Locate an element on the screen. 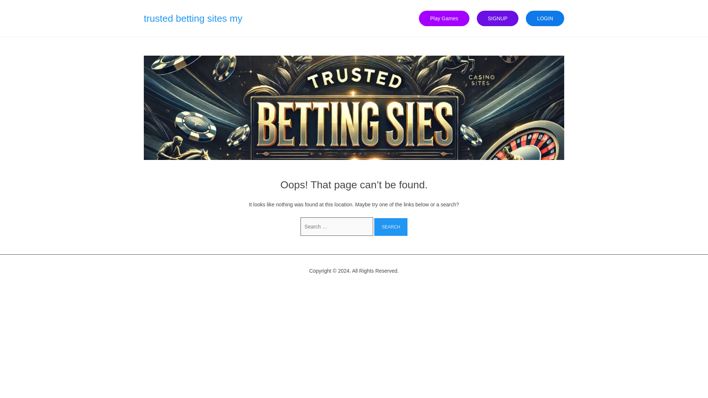 Image resolution: width=708 pixels, height=398 pixels. LOGIN is located at coordinates (545, 18).